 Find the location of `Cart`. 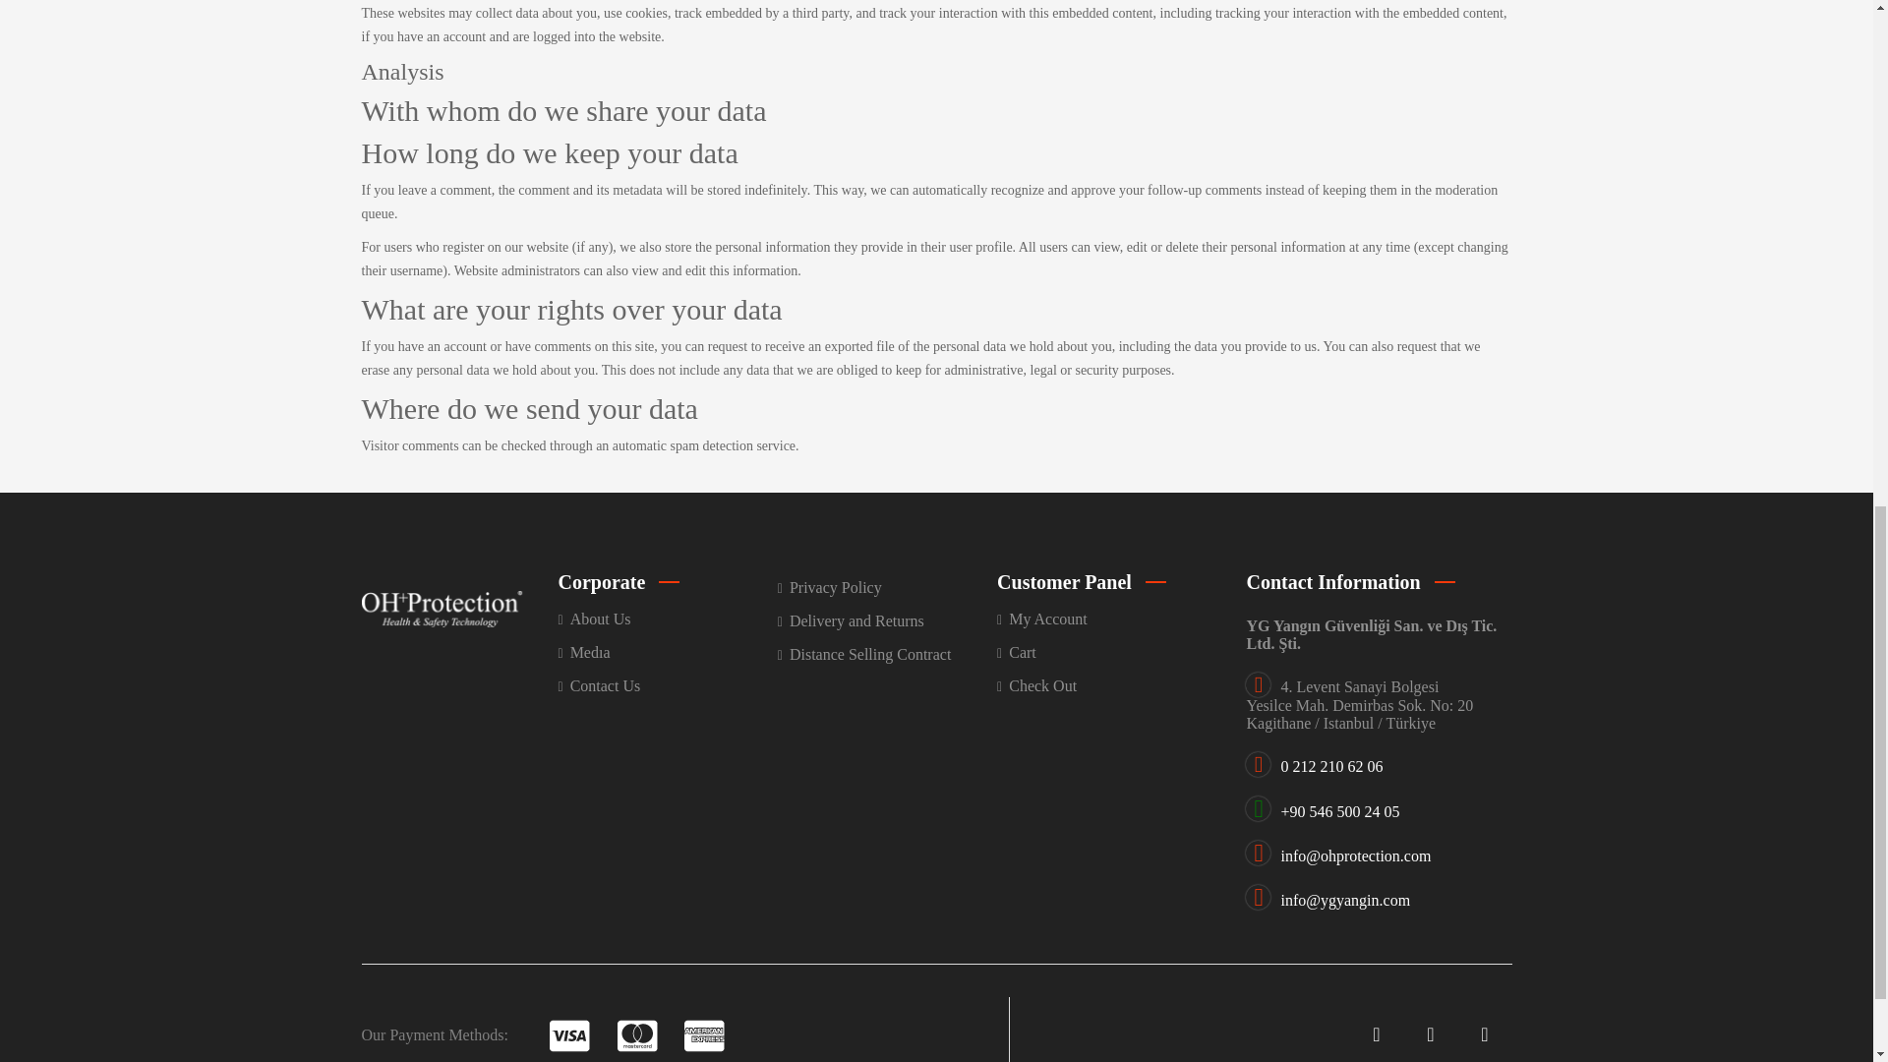

Cart is located at coordinates (1105, 653).